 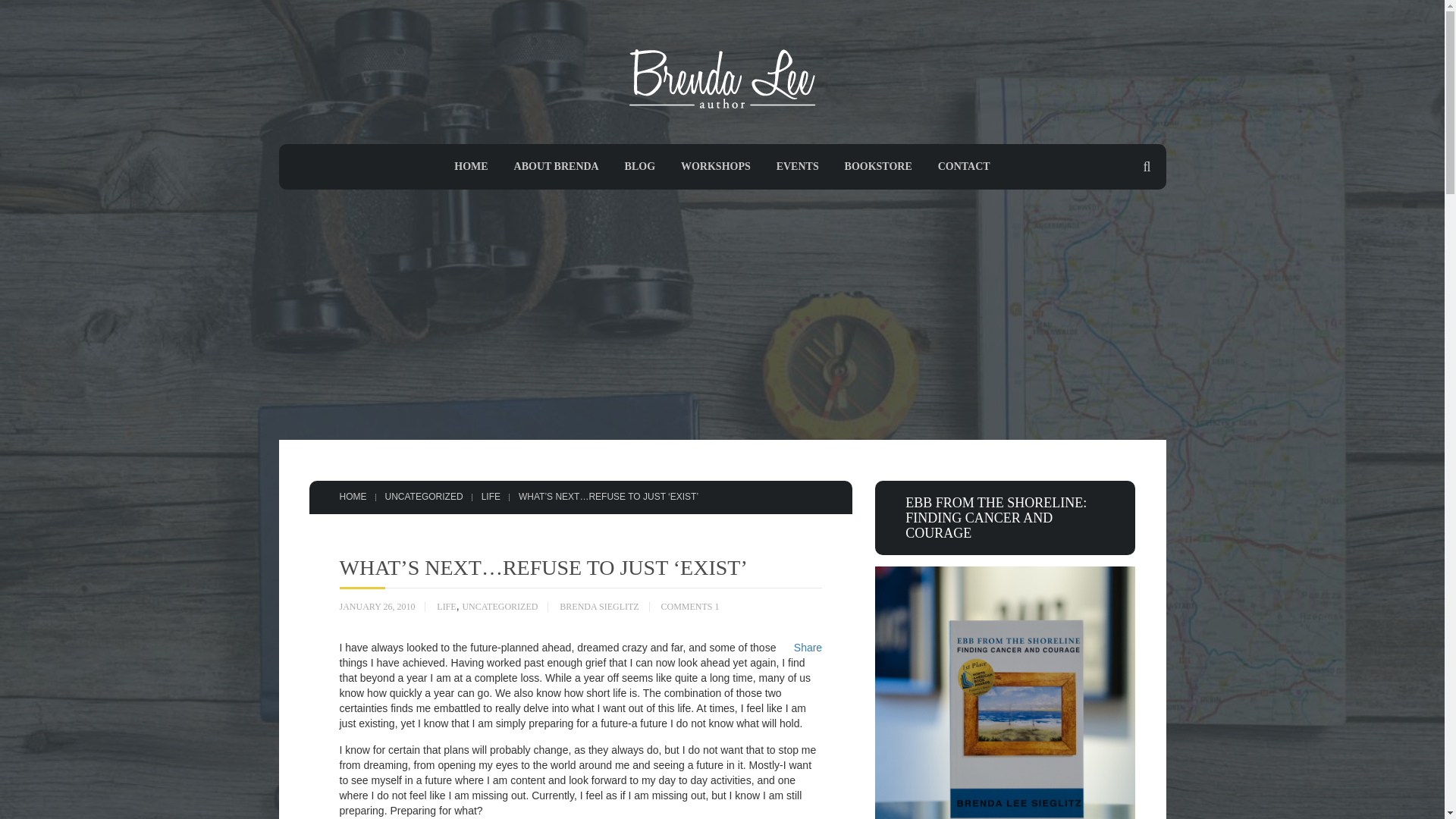 I want to click on BRENDA SIEGLITZ, so click(x=599, y=607).